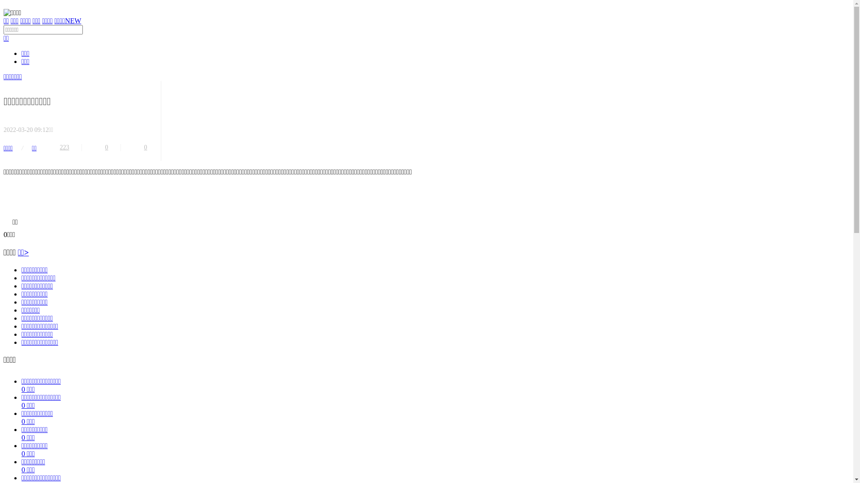 This screenshot has height=483, width=860. I want to click on 0, so click(107, 148).